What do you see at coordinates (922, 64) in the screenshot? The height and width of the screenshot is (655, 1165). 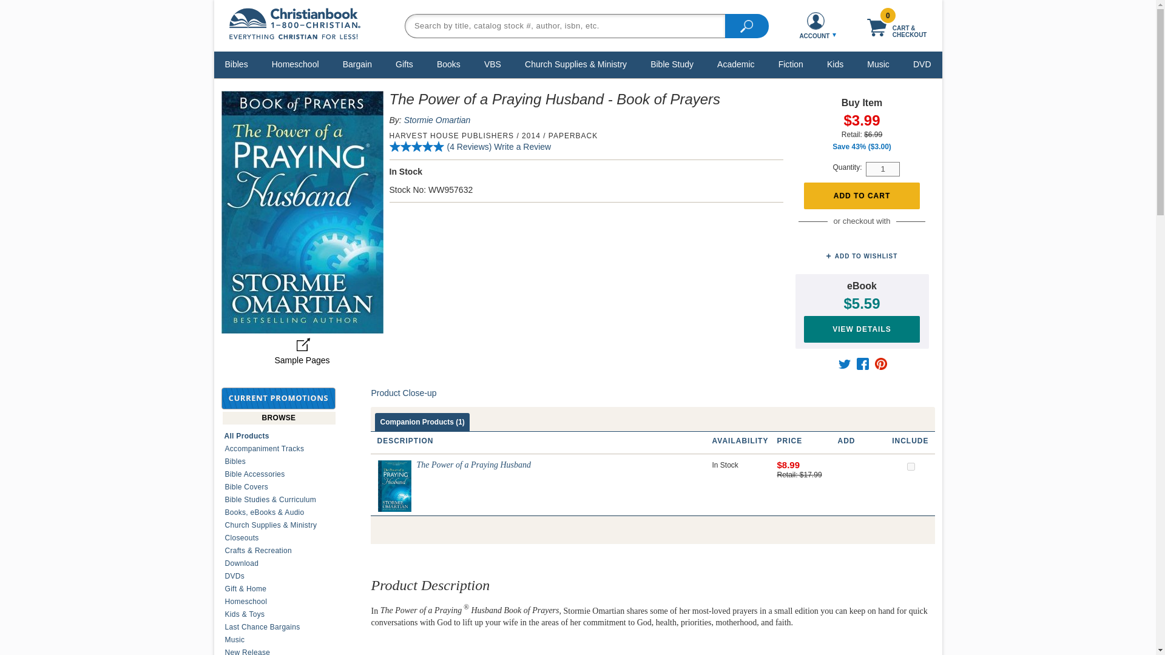 I see `DVD` at bounding box center [922, 64].